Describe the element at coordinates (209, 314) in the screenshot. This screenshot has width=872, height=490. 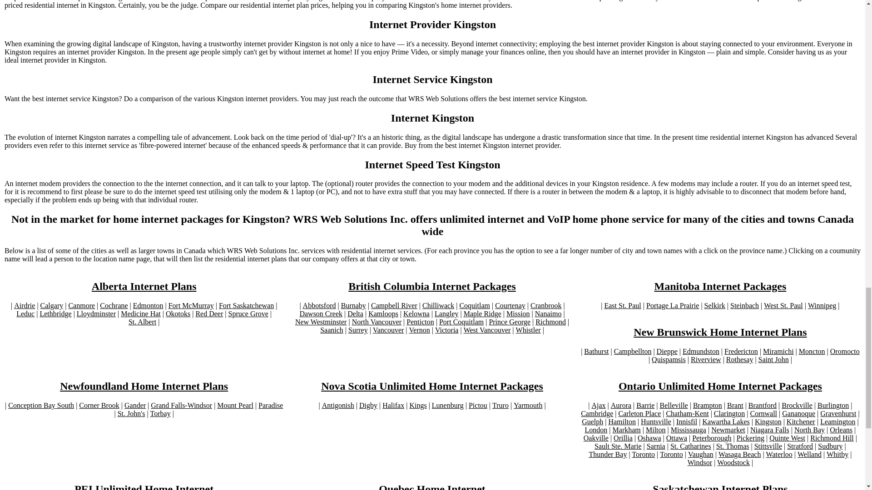
I see `Red Deer` at that location.